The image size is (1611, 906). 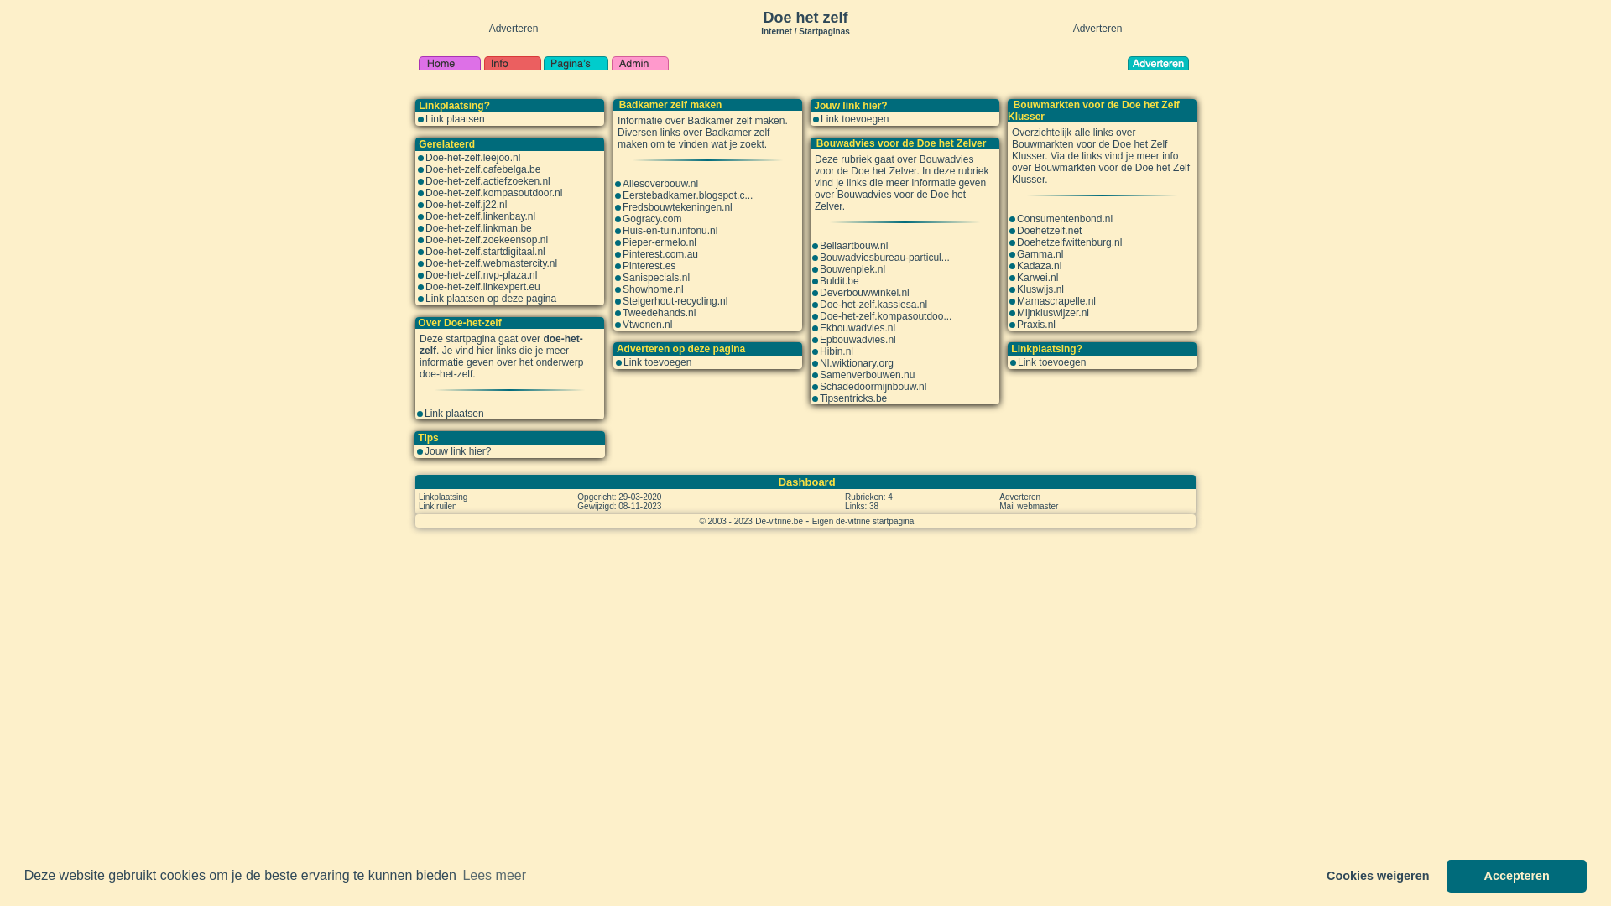 I want to click on Showhome.nl, so click(x=653, y=289).